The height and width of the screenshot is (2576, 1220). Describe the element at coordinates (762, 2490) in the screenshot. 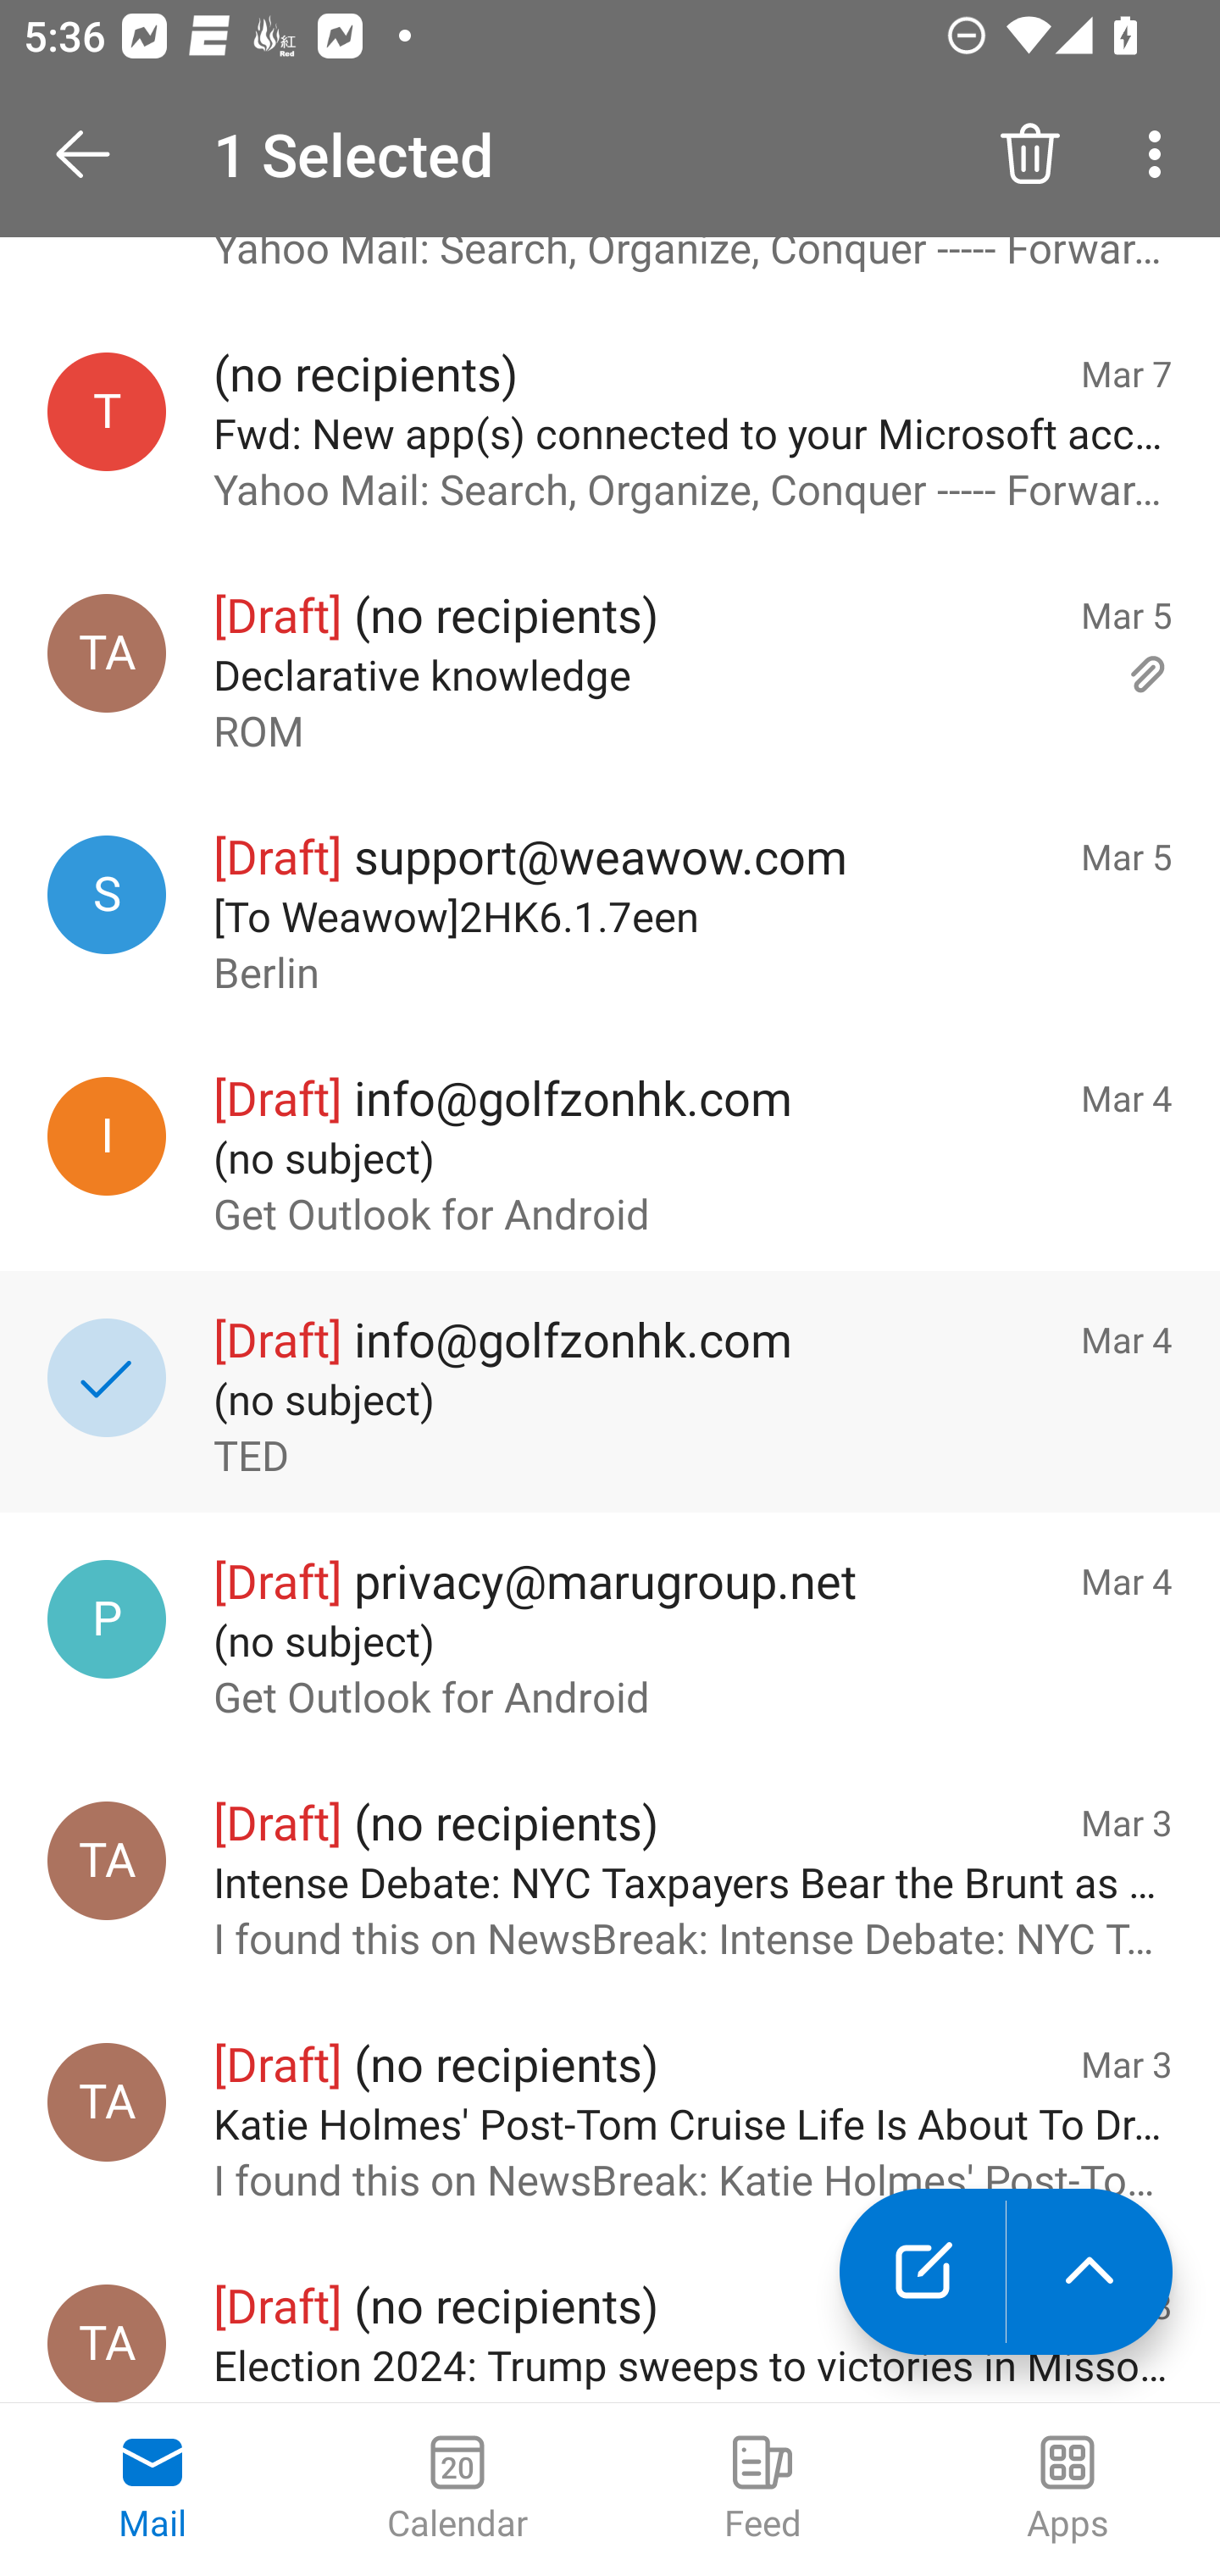

I see `Feed` at that location.